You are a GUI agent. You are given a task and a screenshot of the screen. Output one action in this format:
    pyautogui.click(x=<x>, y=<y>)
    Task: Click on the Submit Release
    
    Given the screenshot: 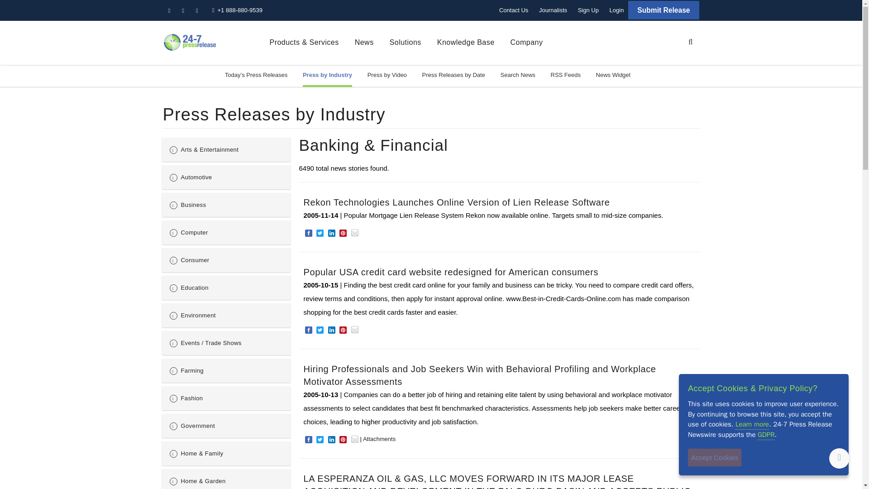 What is the action you would take?
    pyautogui.click(x=664, y=10)
    